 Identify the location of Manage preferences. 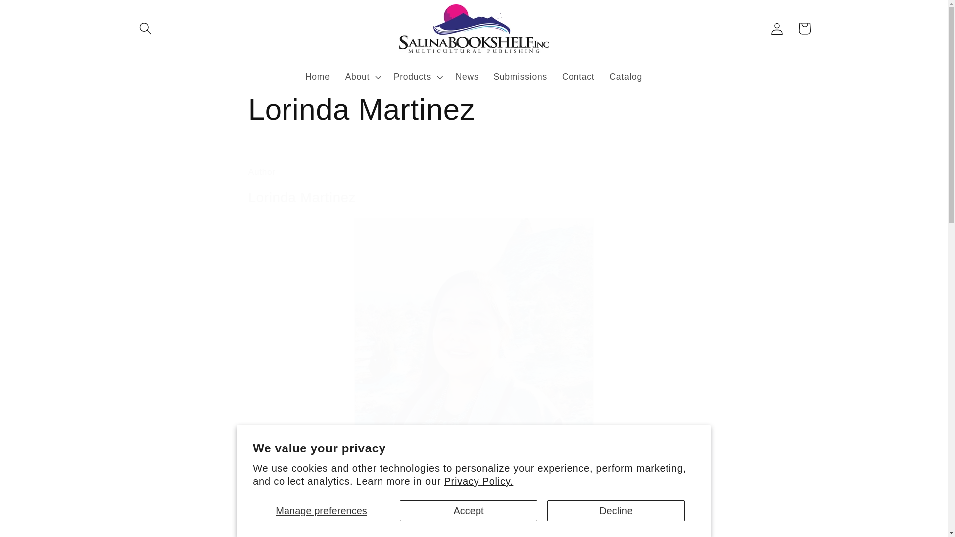
(321, 510).